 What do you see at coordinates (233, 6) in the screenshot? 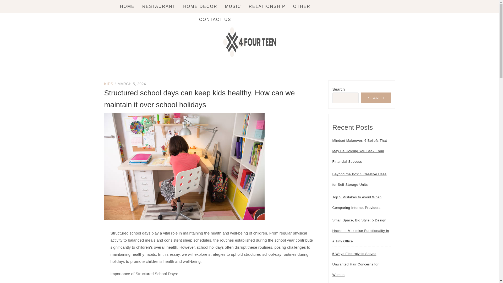
I see `MUSIC` at bounding box center [233, 6].